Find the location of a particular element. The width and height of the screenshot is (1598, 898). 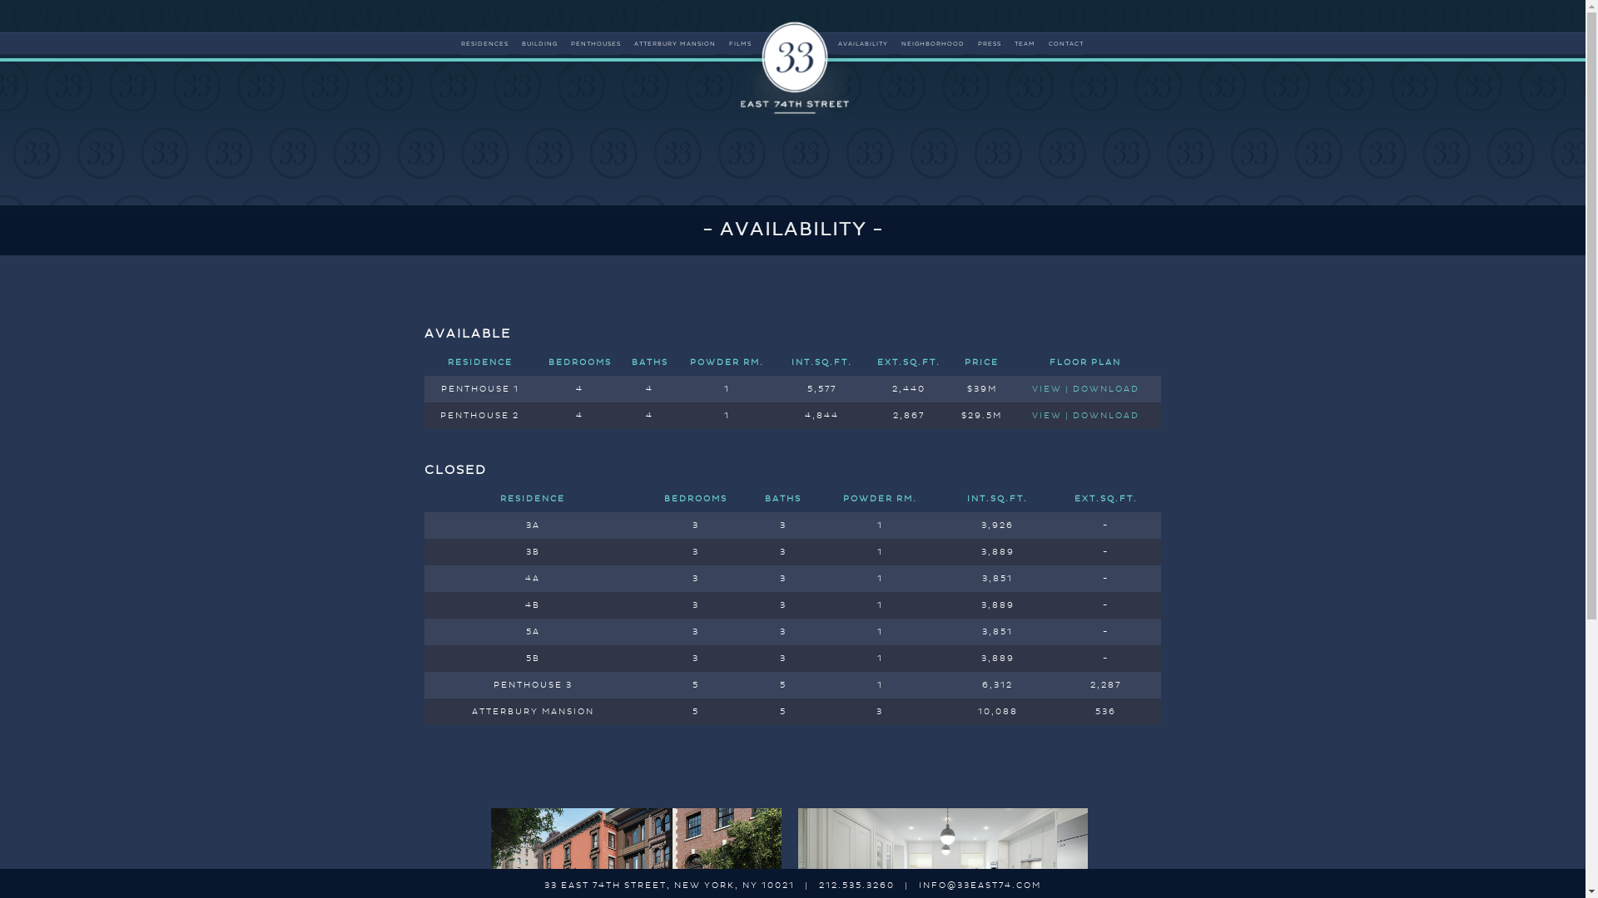

PENTHOUSES is located at coordinates (596, 44).